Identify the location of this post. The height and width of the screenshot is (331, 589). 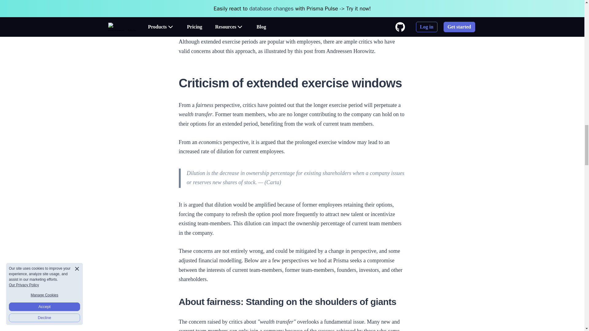
(304, 51).